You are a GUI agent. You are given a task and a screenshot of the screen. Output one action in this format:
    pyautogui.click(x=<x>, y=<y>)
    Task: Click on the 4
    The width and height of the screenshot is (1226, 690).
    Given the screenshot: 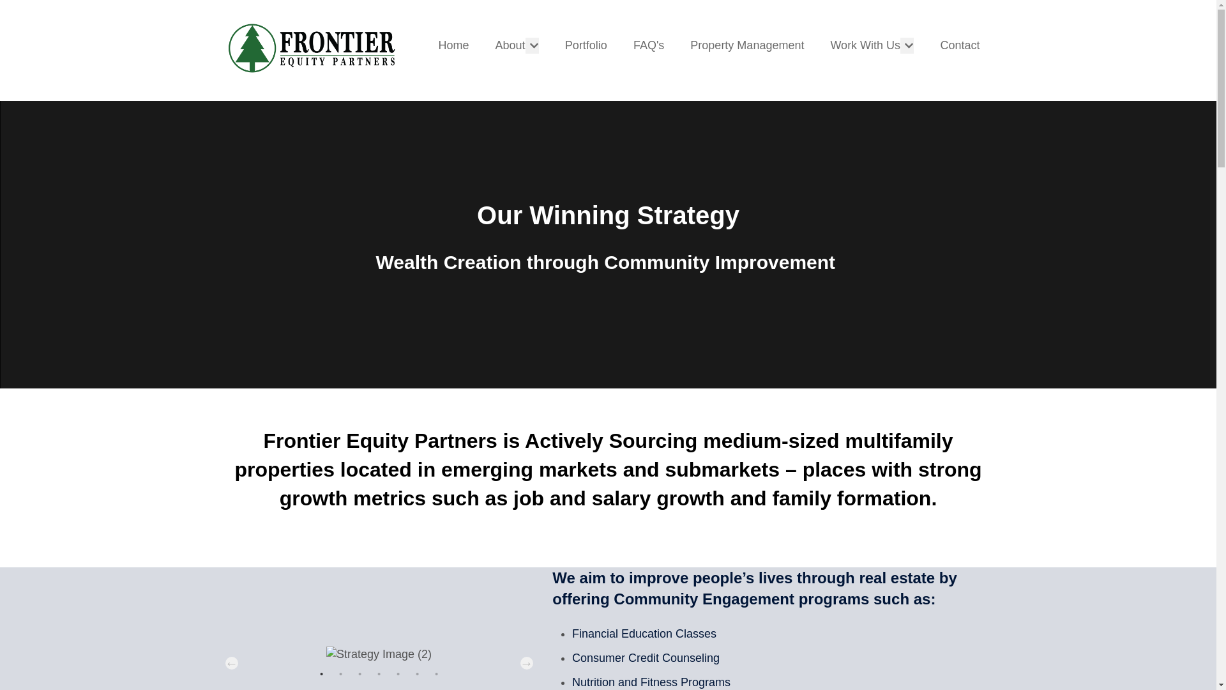 What is the action you would take?
    pyautogui.click(x=379, y=673)
    